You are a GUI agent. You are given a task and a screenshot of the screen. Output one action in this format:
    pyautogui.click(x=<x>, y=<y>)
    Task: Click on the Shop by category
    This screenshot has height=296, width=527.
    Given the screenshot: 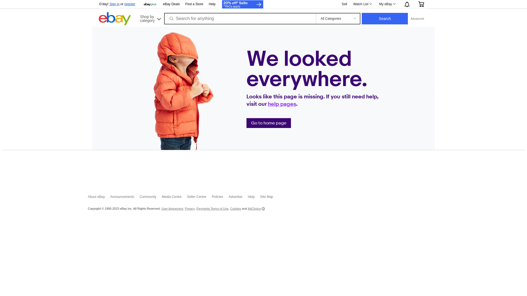 What is the action you would take?
    pyautogui.click(x=150, y=18)
    